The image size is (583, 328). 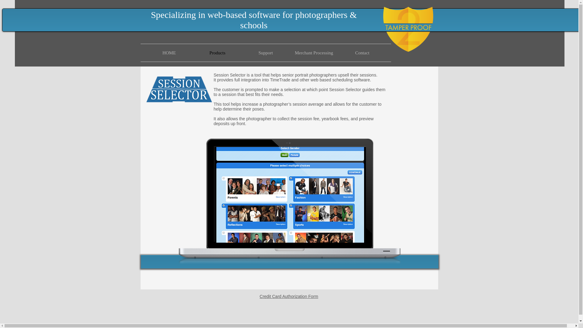 I want to click on Contact, so click(x=362, y=53).